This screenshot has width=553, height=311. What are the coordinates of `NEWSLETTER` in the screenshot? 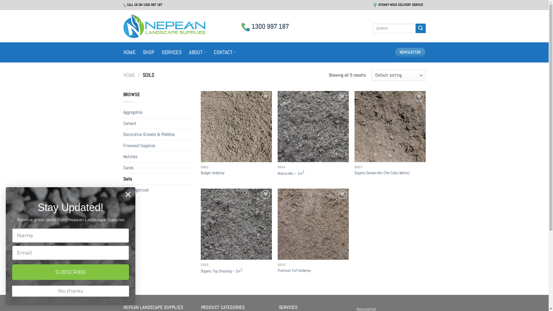 It's located at (410, 52).